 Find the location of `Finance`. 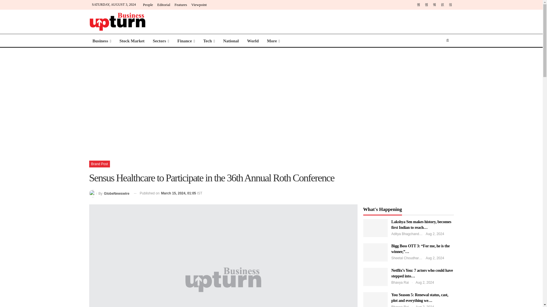

Finance is located at coordinates (186, 41).